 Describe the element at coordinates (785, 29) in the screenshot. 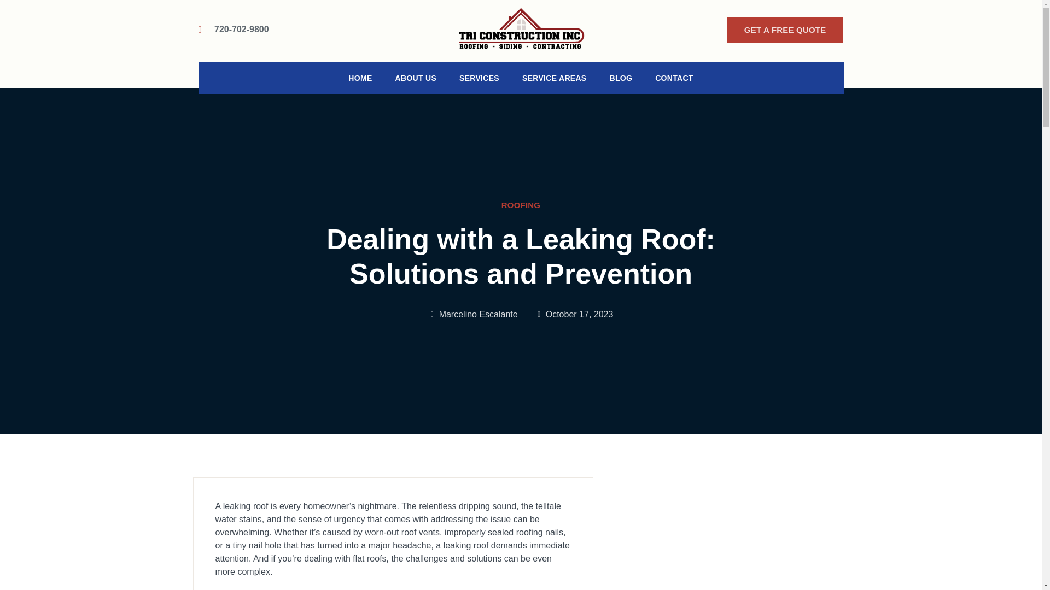

I see `GET A FREE QUOTE` at that location.